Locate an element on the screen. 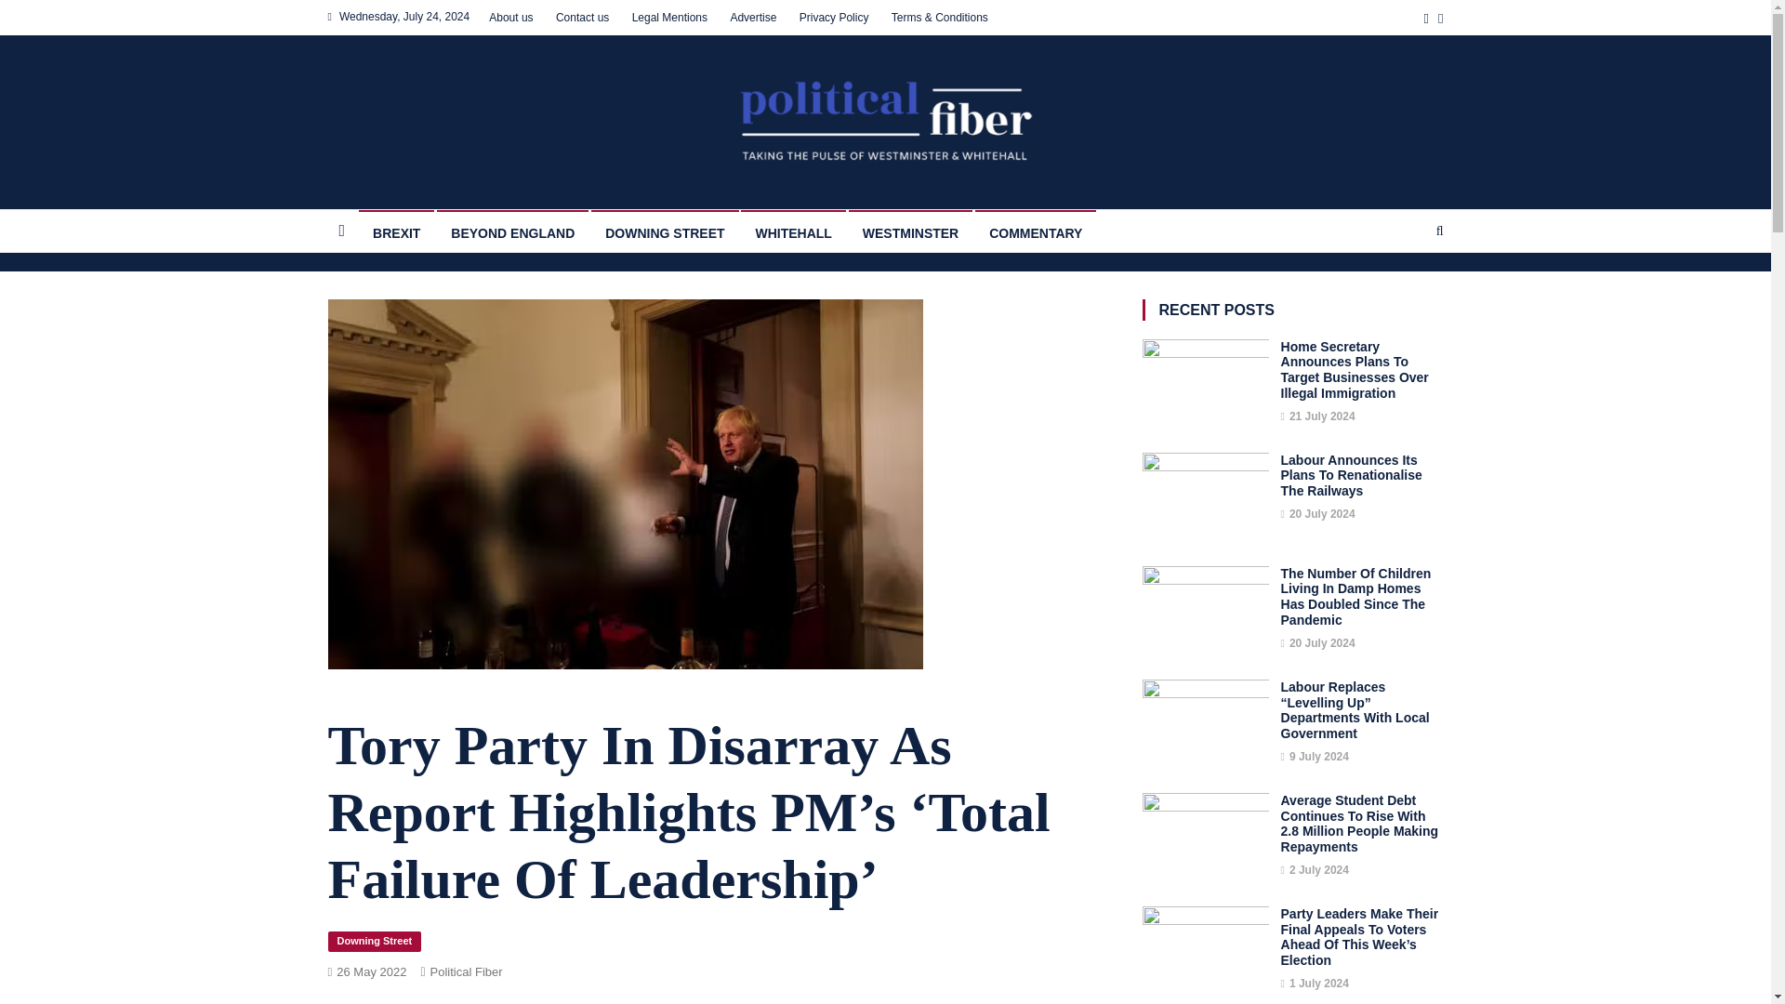 Image resolution: width=1785 pixels, height=1004 pixels. COMMENTARY is located at coordinates (1035, 231).